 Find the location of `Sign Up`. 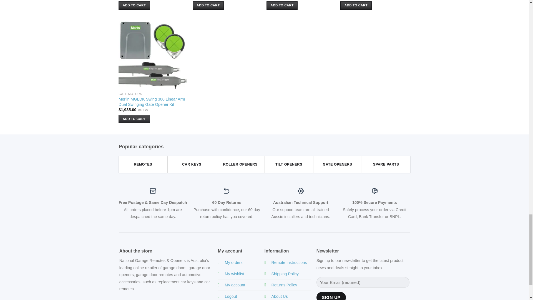

Sign Up is located at coordinates (331, 296).